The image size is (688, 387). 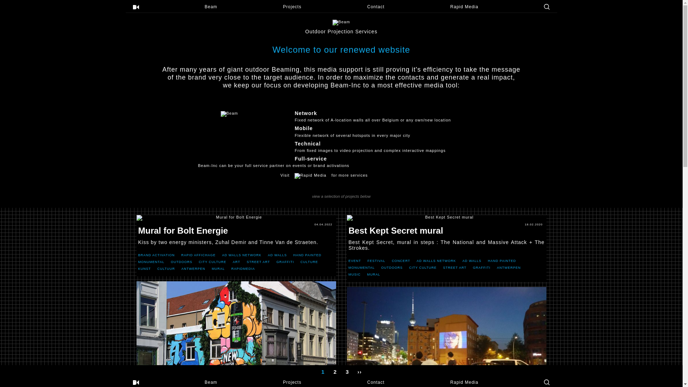 I want to click on OUTDOORS, so click(x=392, y=268).